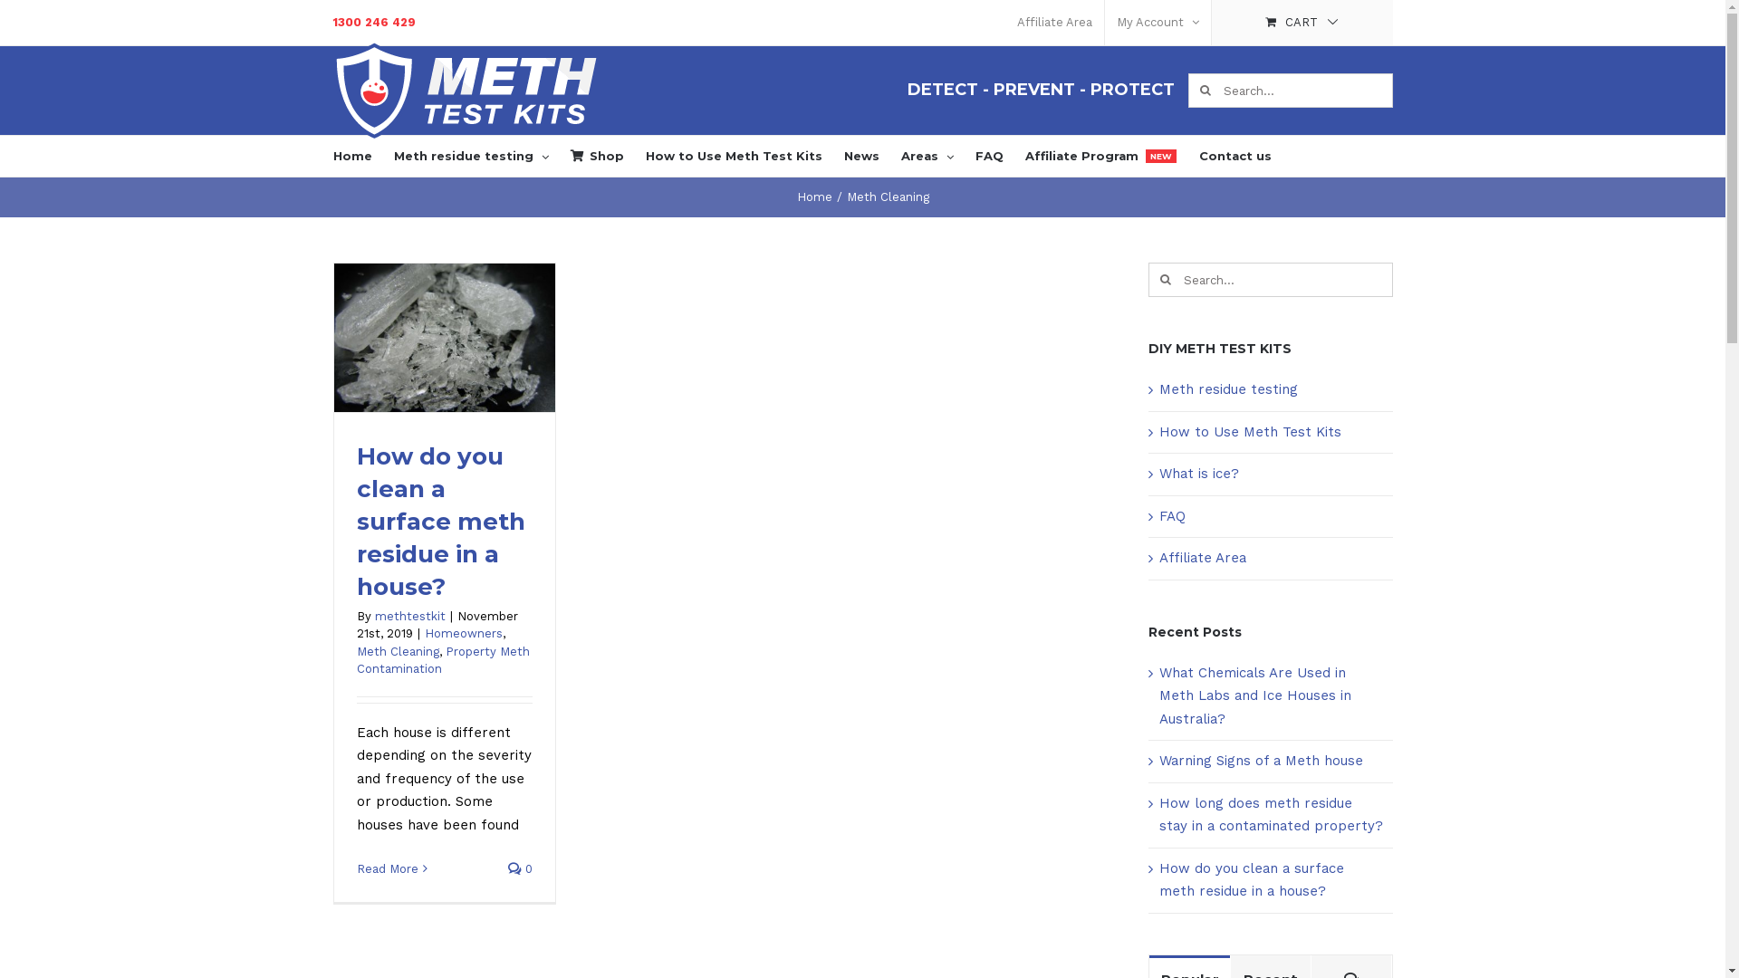 The width and height of the screenshot is (1739, 978). What do you see at coordinates (1302, 23) in the screenshot?
I see `CART` at bounding box center [1302, 23].